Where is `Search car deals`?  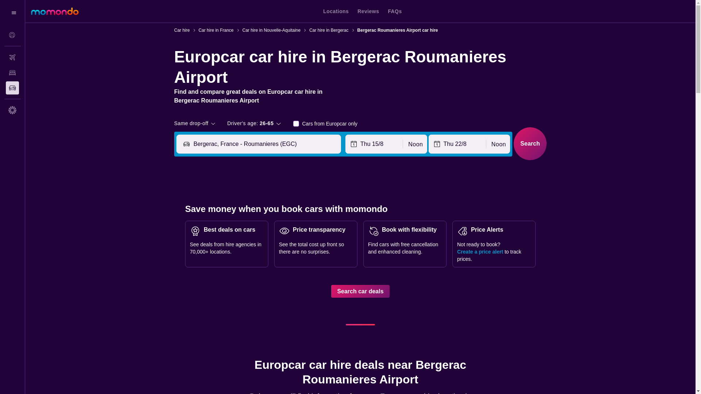
Search car deals is located at coordinates (360, 291).